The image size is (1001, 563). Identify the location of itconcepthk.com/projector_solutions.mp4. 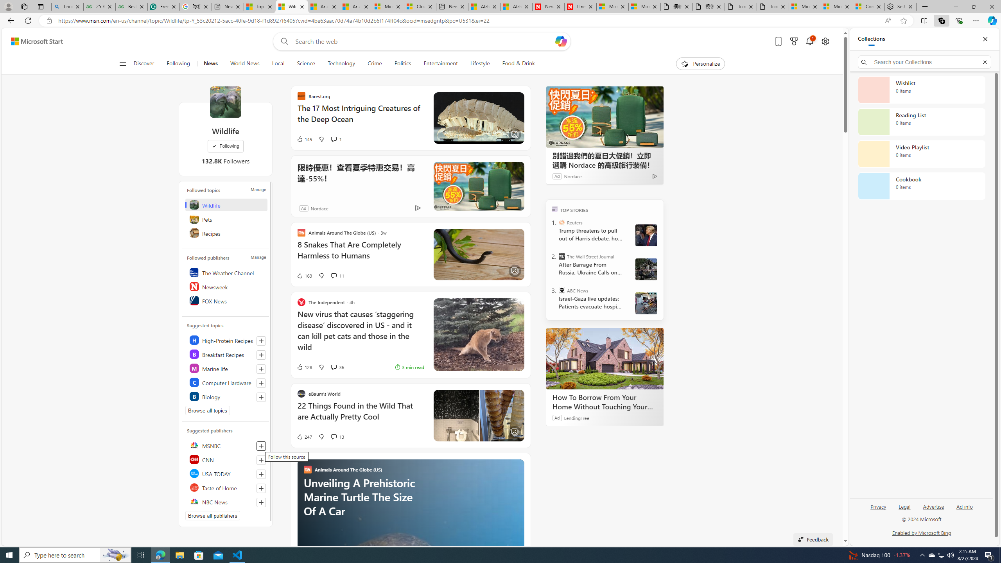
(773, 7).